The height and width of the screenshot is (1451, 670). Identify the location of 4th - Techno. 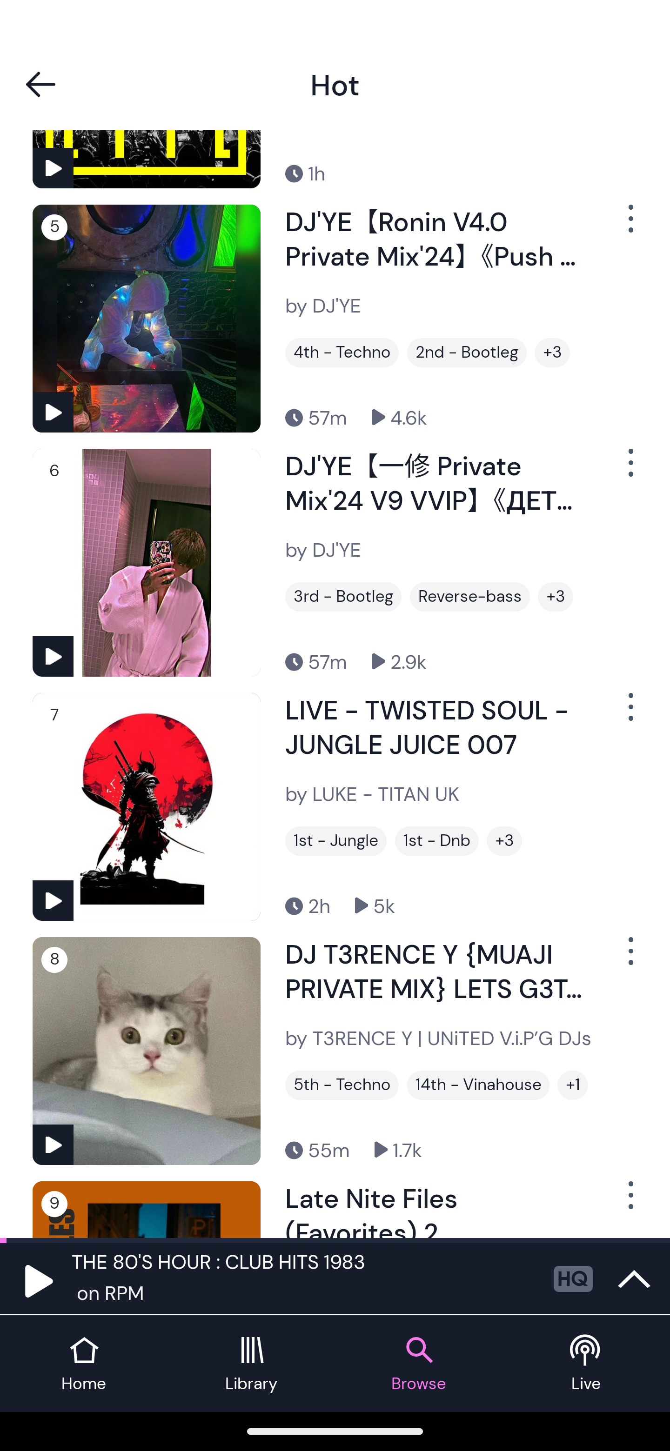
(342, 353).